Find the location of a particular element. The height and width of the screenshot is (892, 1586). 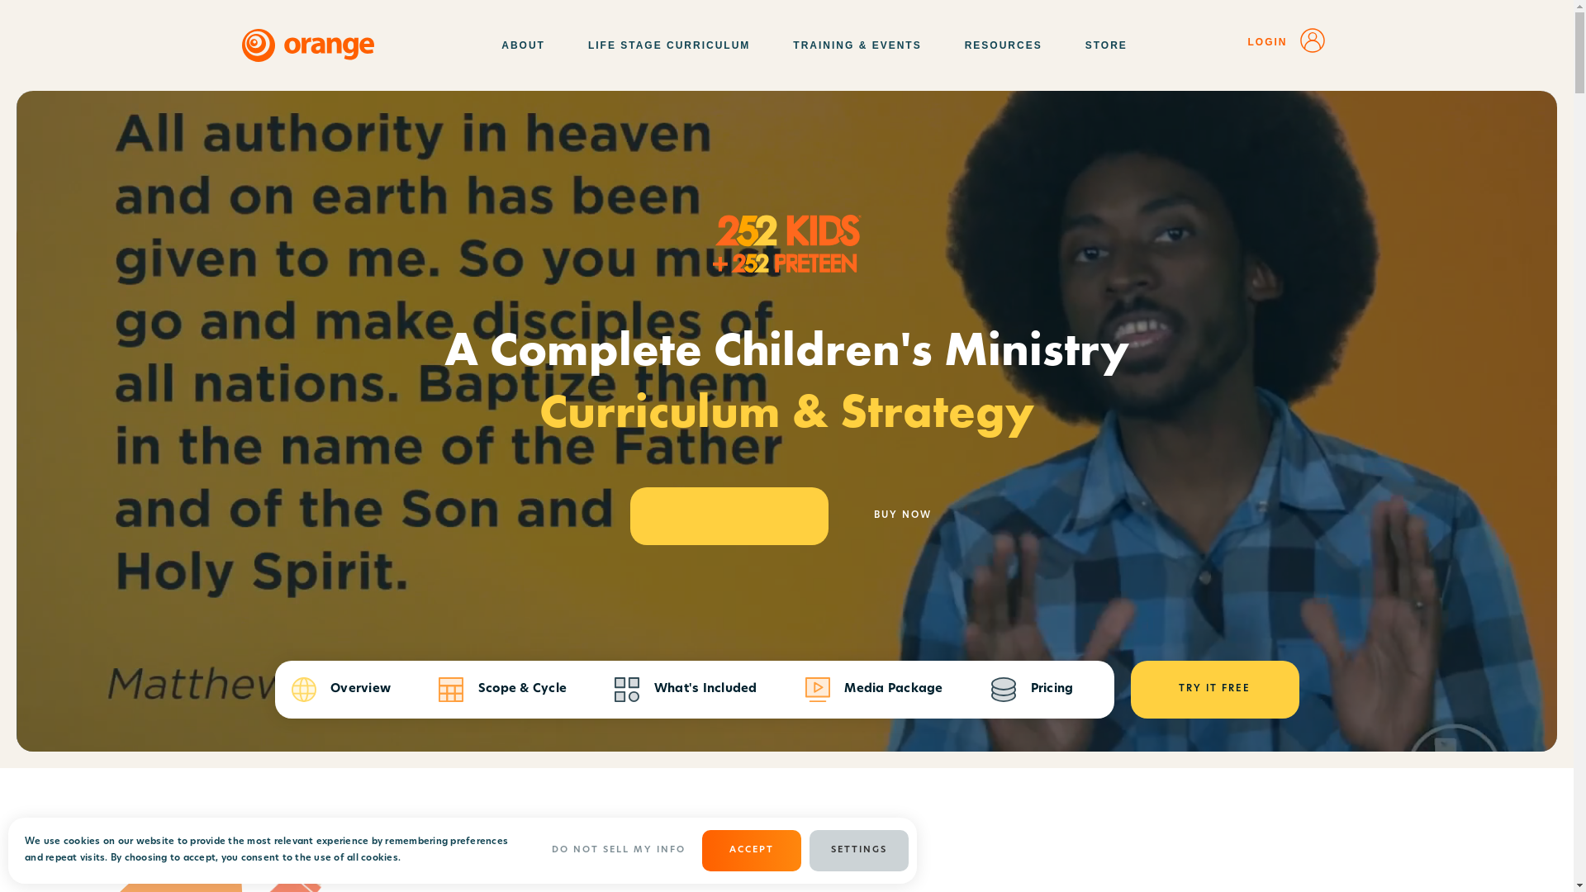

ABOUT is located at coordinates (529, 45).